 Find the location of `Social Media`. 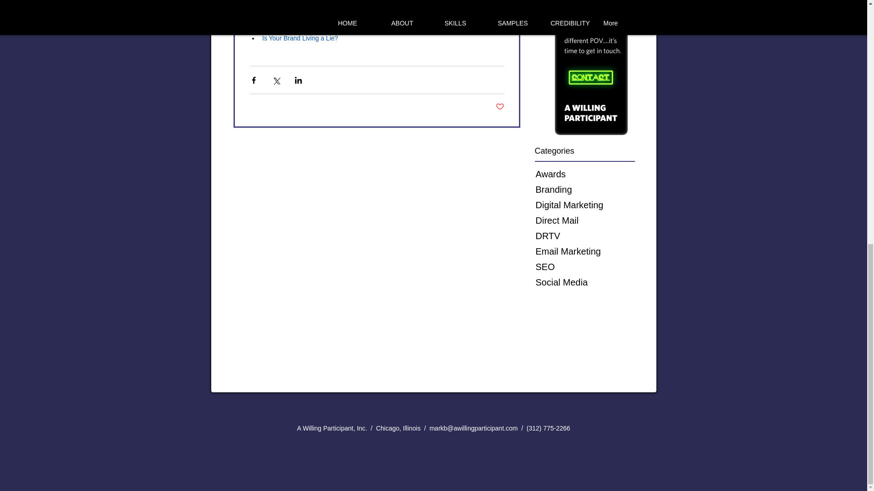

Social Media is located at coordinates (590, 282).